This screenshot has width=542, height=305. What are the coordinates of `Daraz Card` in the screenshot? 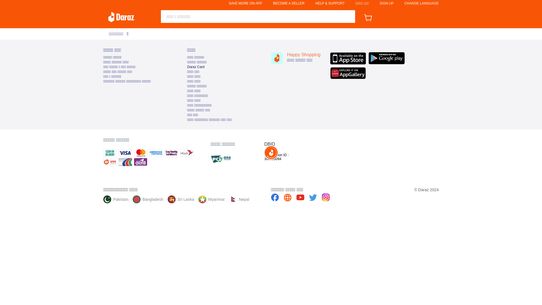 It's located at (195, 67).